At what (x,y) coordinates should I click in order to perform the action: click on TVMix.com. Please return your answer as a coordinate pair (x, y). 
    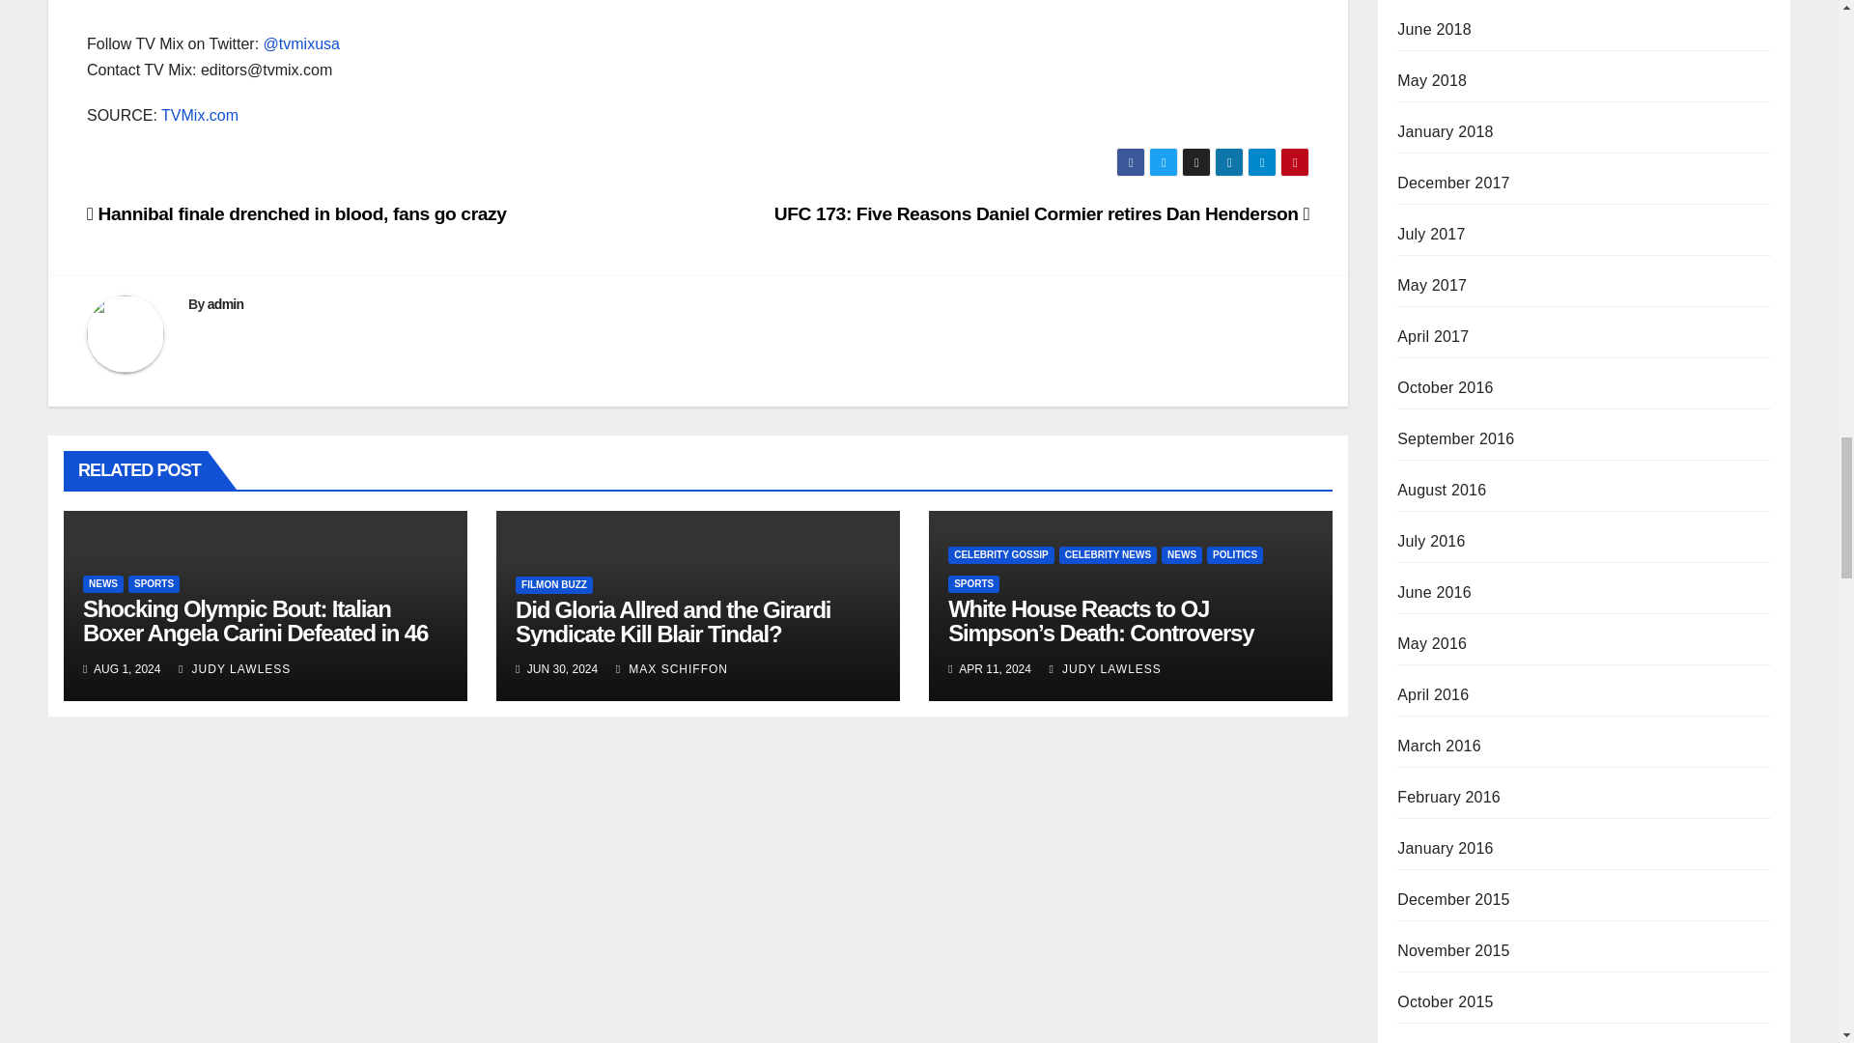
    Looking at the image, I should click on (200, 116).